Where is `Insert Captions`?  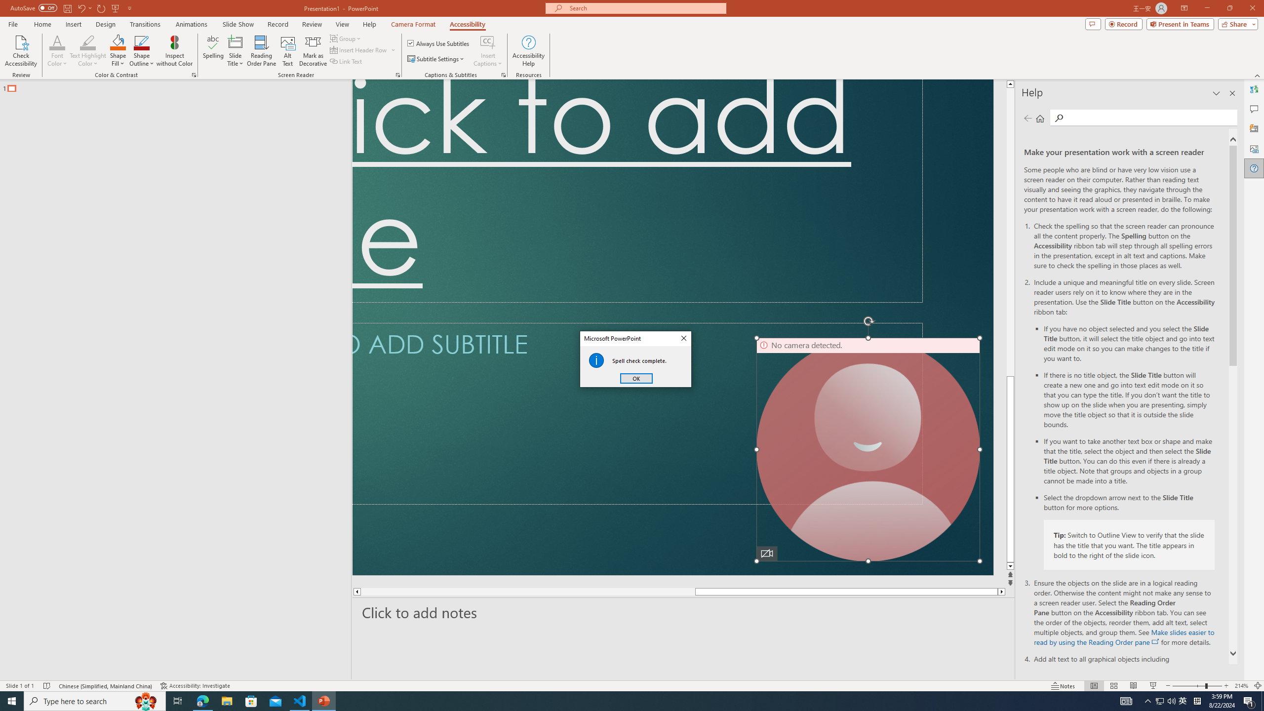 Insert Captions is located at coordinates (488, 51).